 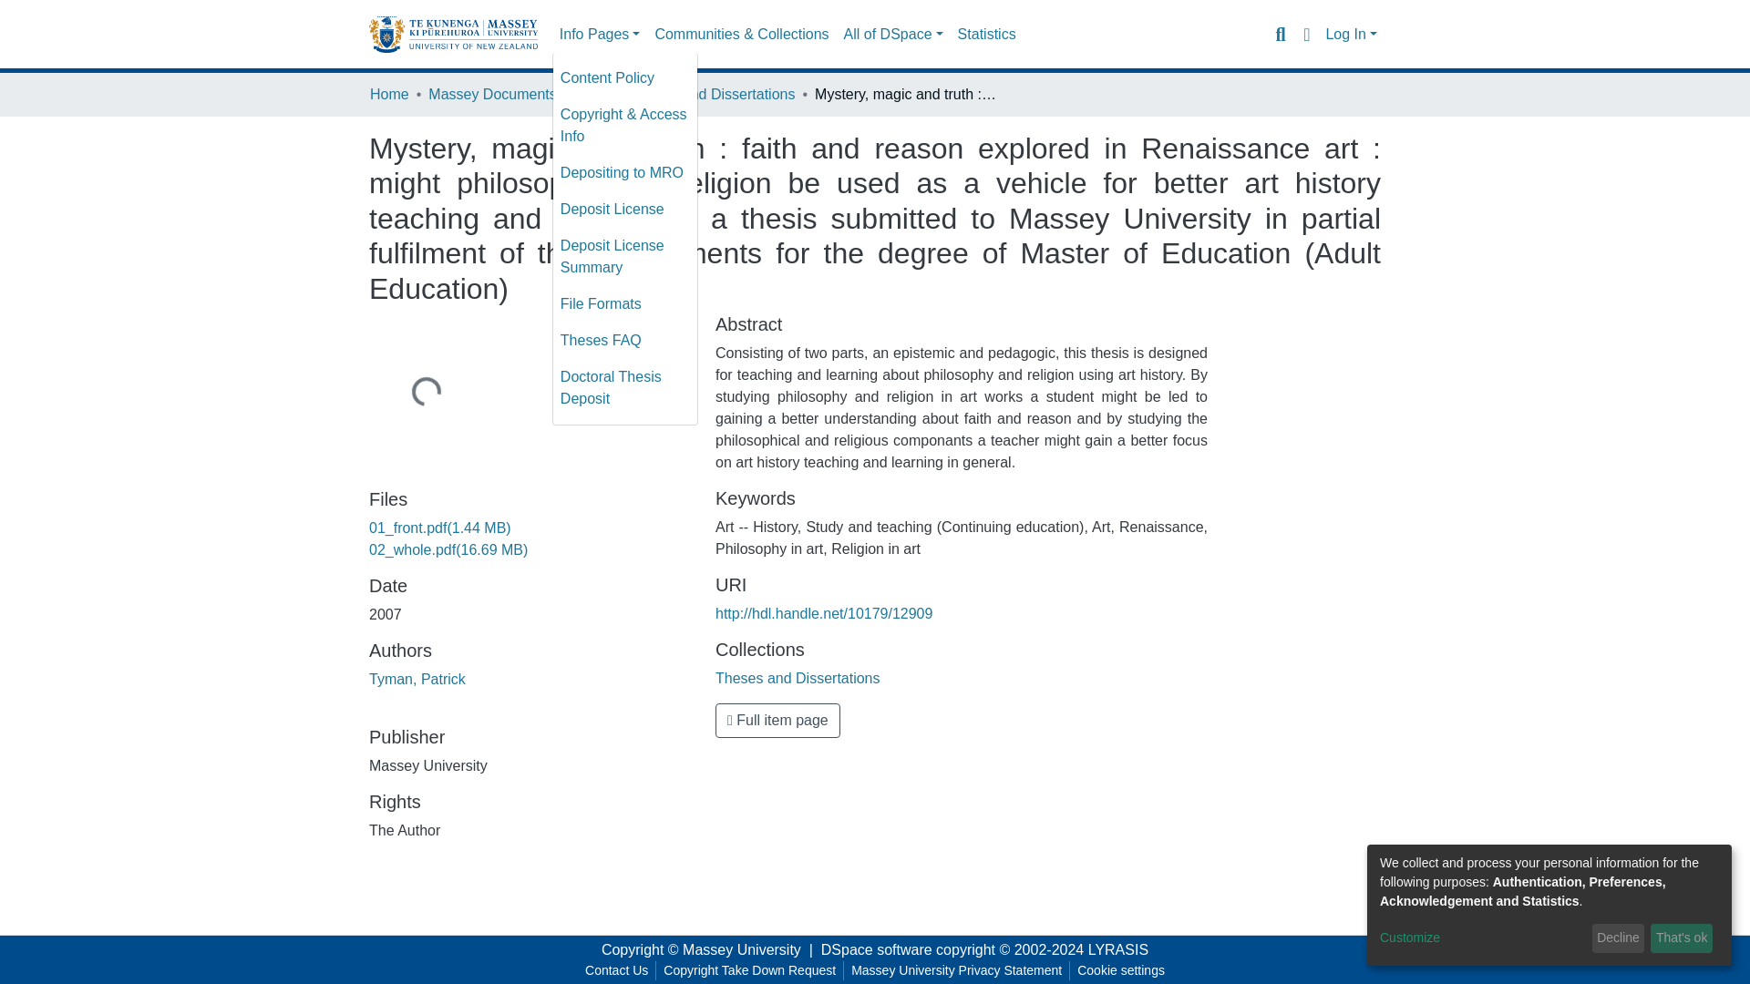 What do you see at coordinates (624, 341) in the screenshot?
I see `Theses FAQ` at bounding box center [624, 341].